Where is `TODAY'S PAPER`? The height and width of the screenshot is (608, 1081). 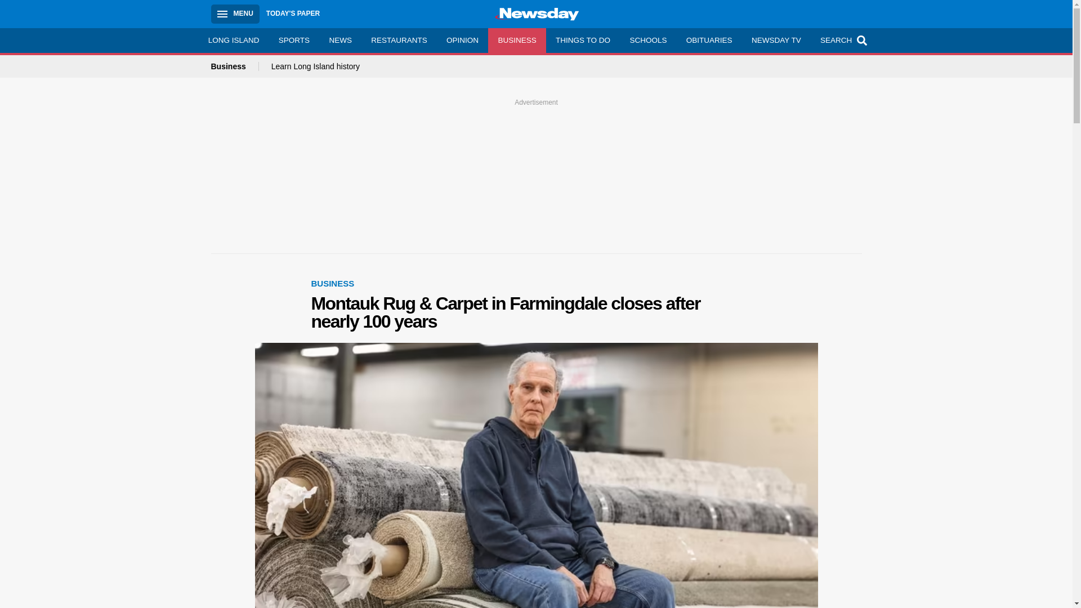
TODAY'S PAPER is located at coordinates (293, 14).